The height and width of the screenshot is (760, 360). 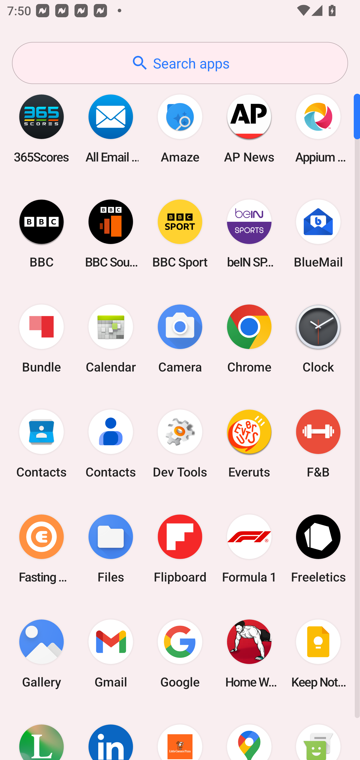 What do you see at coordinates (111, 653) in the screenshot?
I see `Gmail` at bounding box center [111, 653].